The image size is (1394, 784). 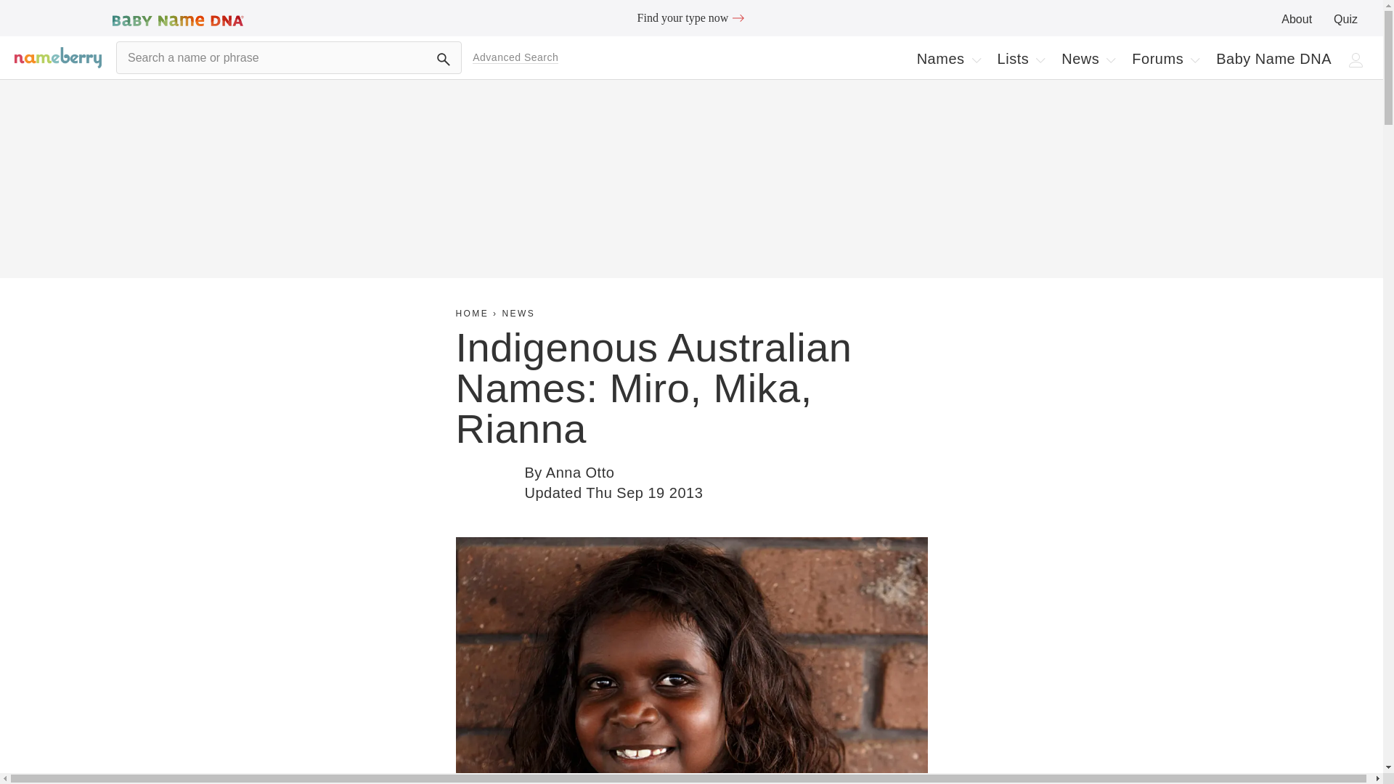 I want to click on Baby Name DNA, so click(x=1273, y=59).